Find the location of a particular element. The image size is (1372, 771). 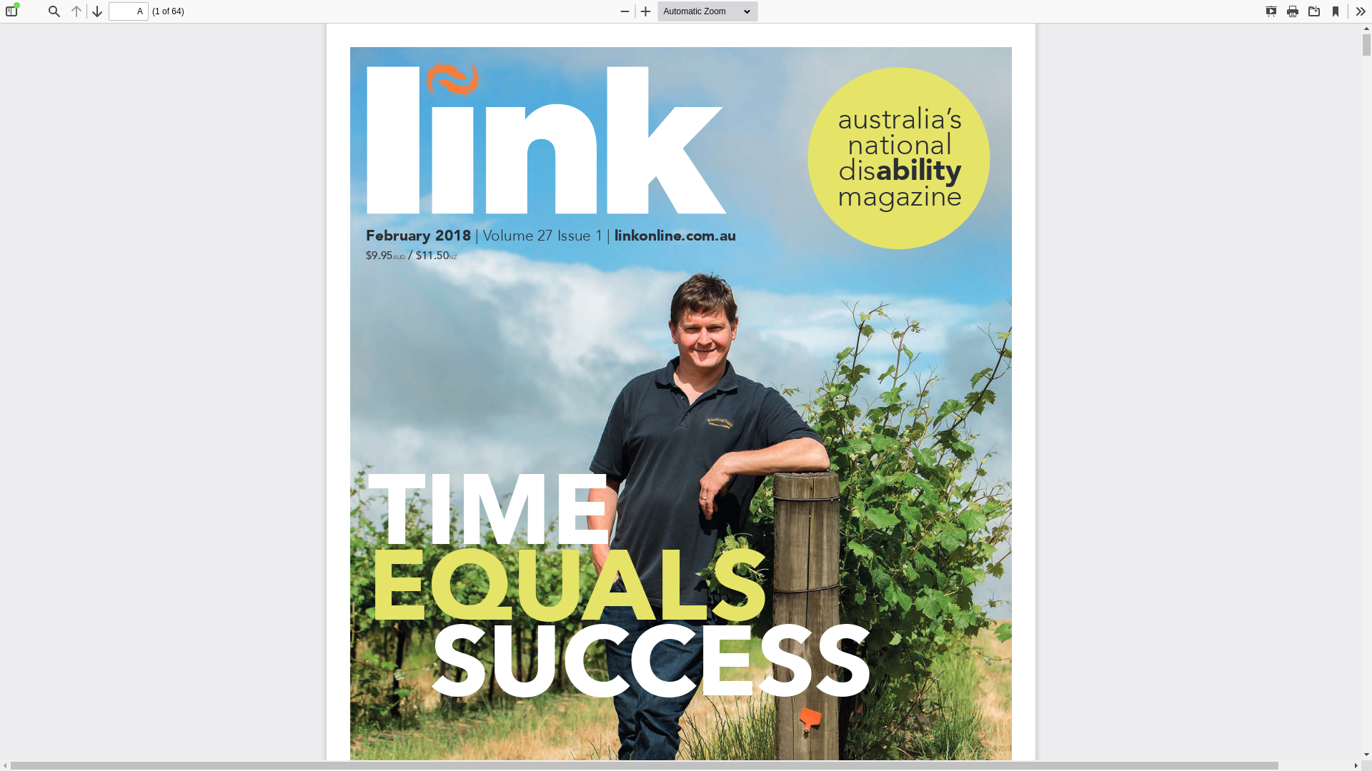

Download is located at coordinates (1314, 11).